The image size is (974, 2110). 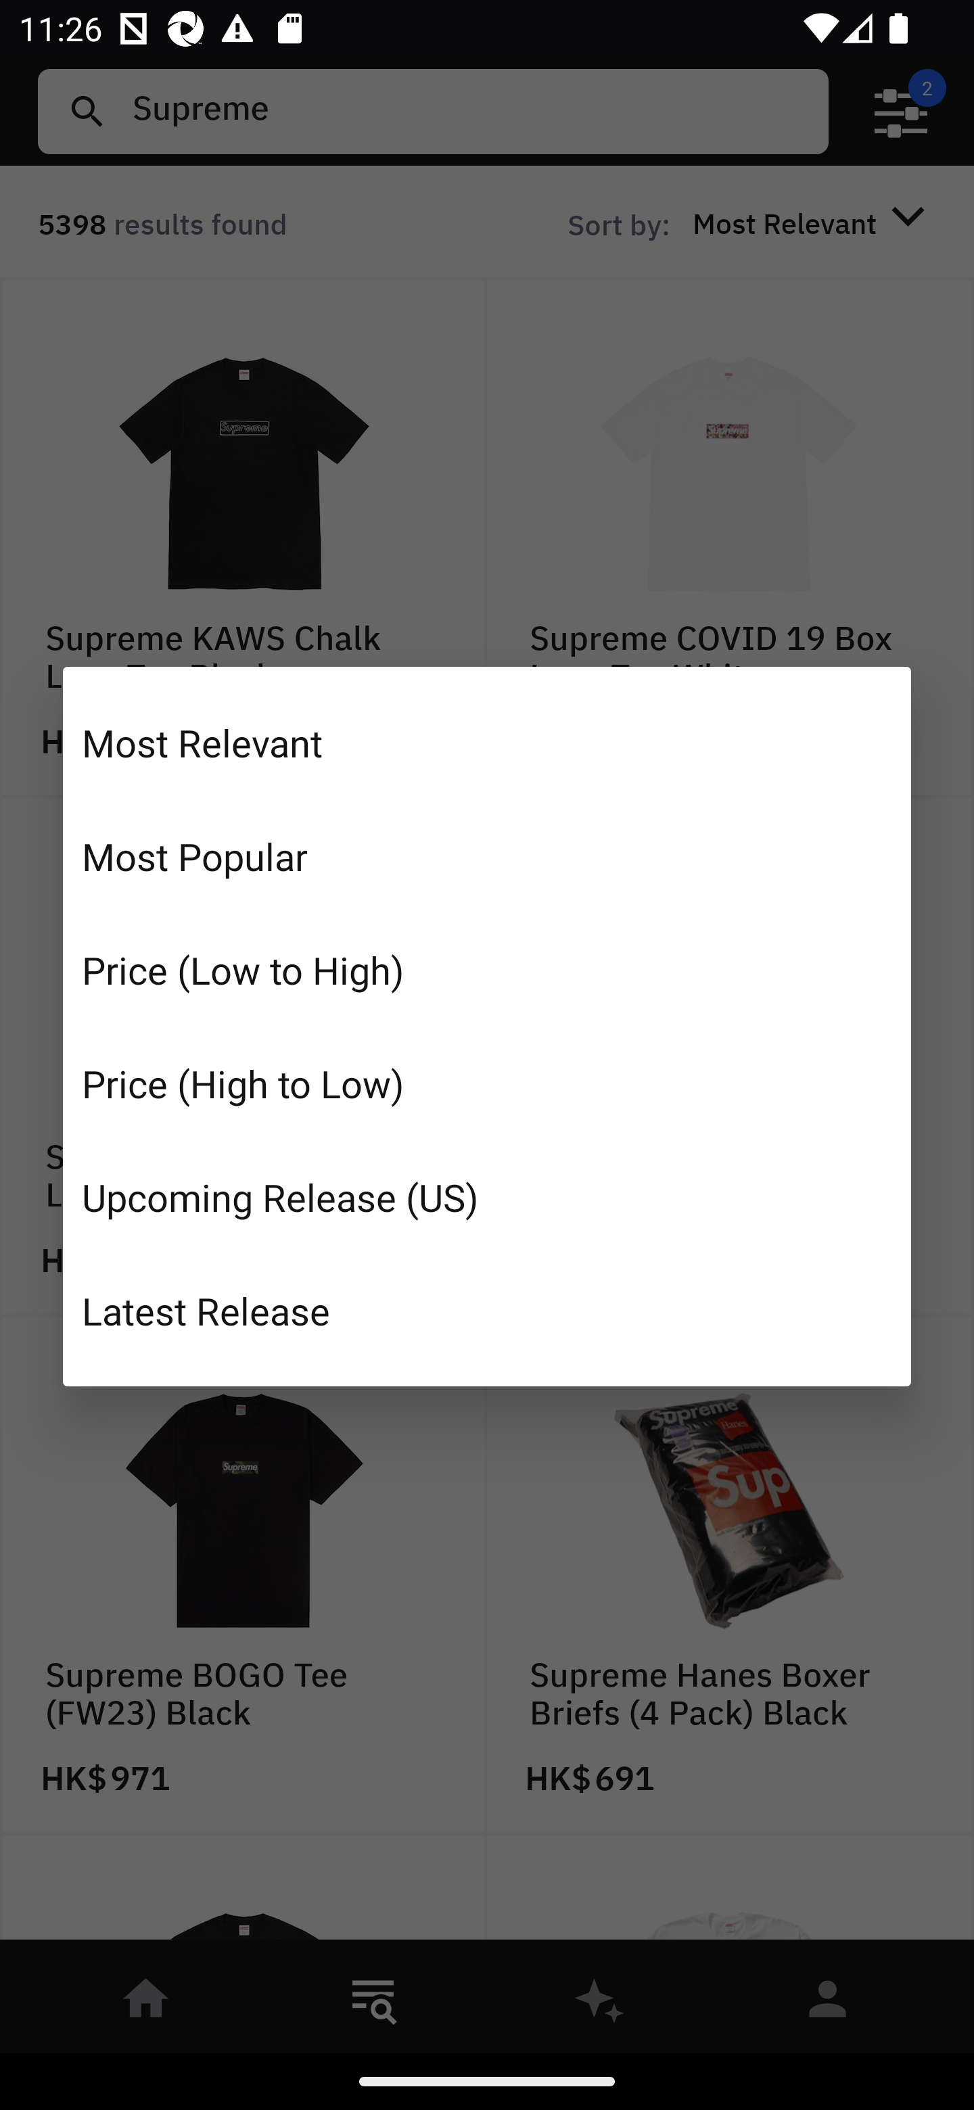 I want to click on Price (High to Low), so click(x=487, y=1083).